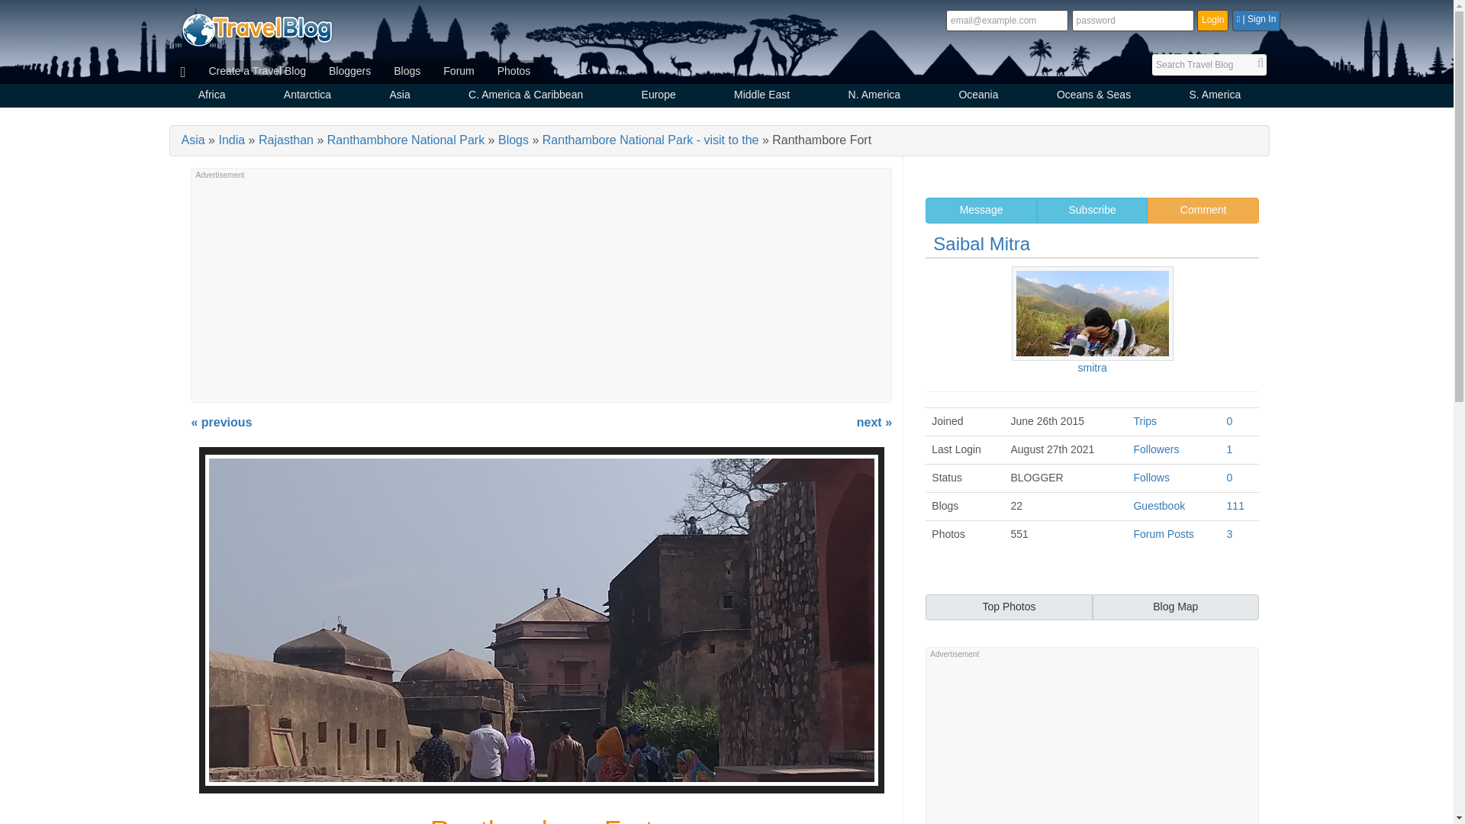  I want to click on S. America, so click(1215, 96).